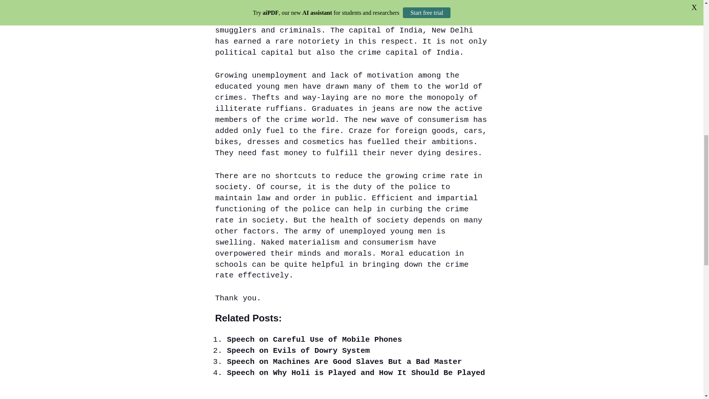 This screenshot has width=709, height=399. I want to click on Speech on Evils of Dowry System, so click(298, 351).